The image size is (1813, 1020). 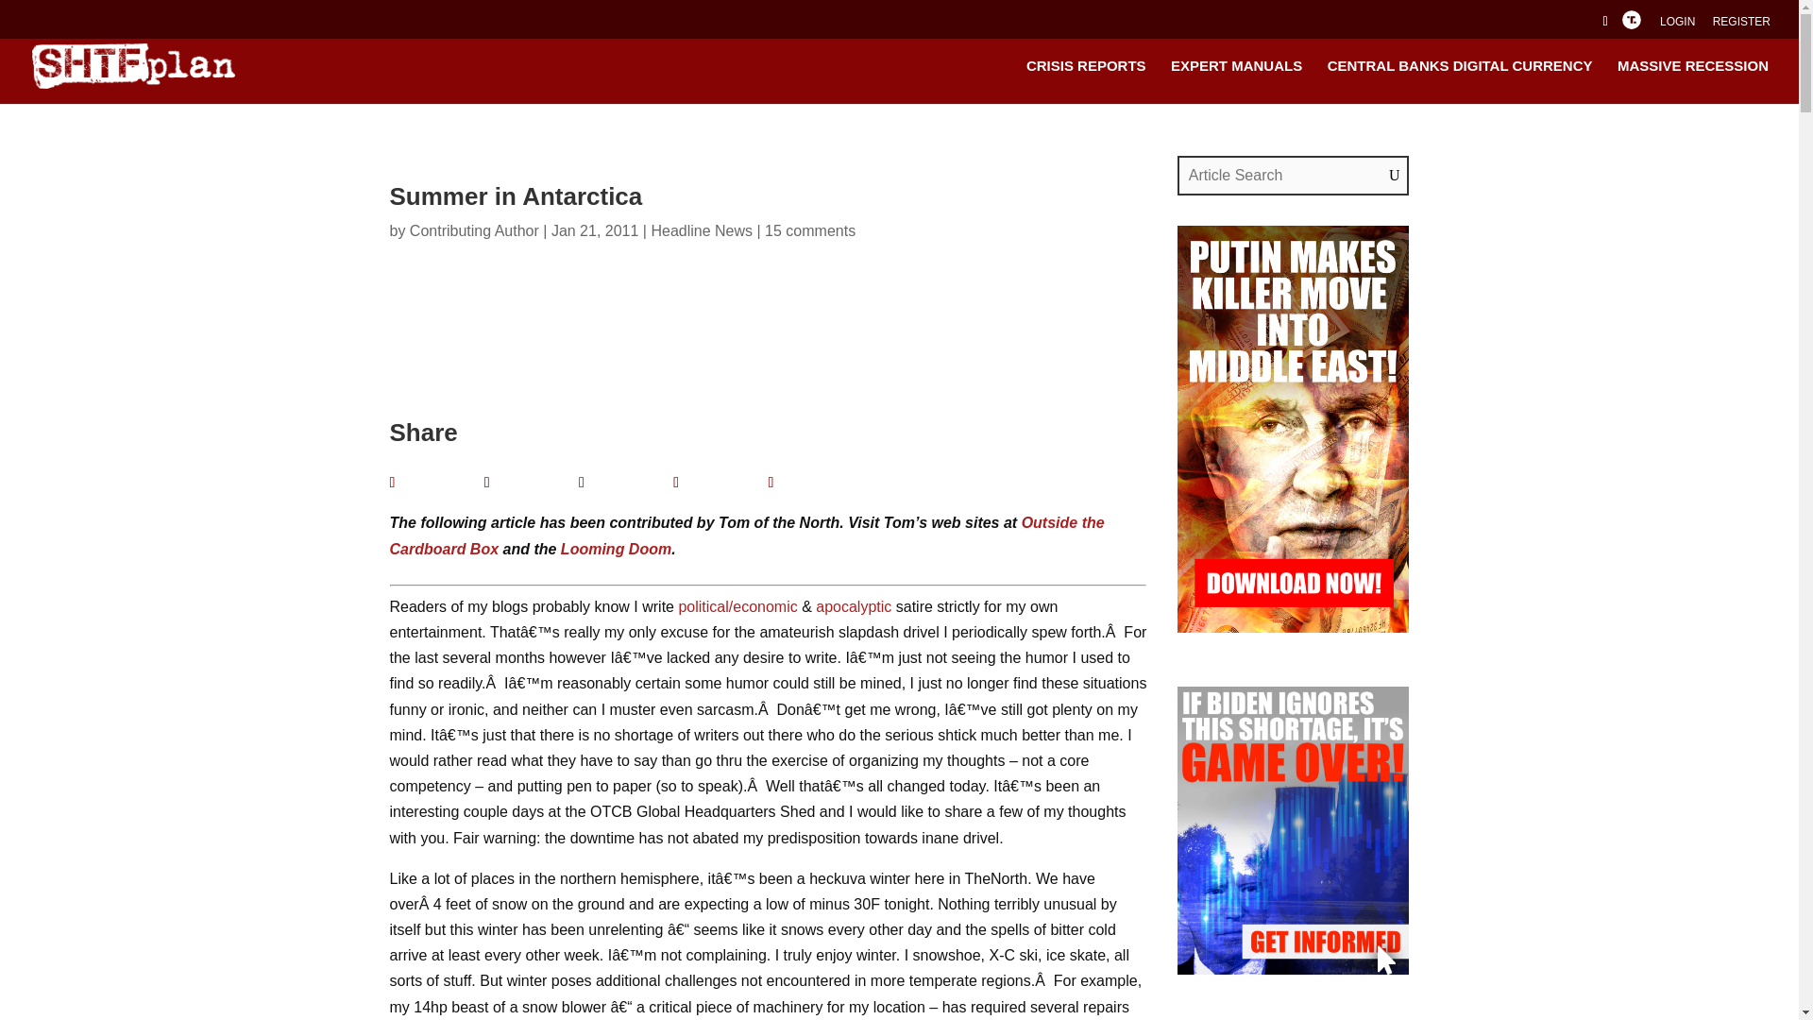 I want to click on CENTRAL BANKS DIGITAL CURRENCY, so click(x=1460, y=81).